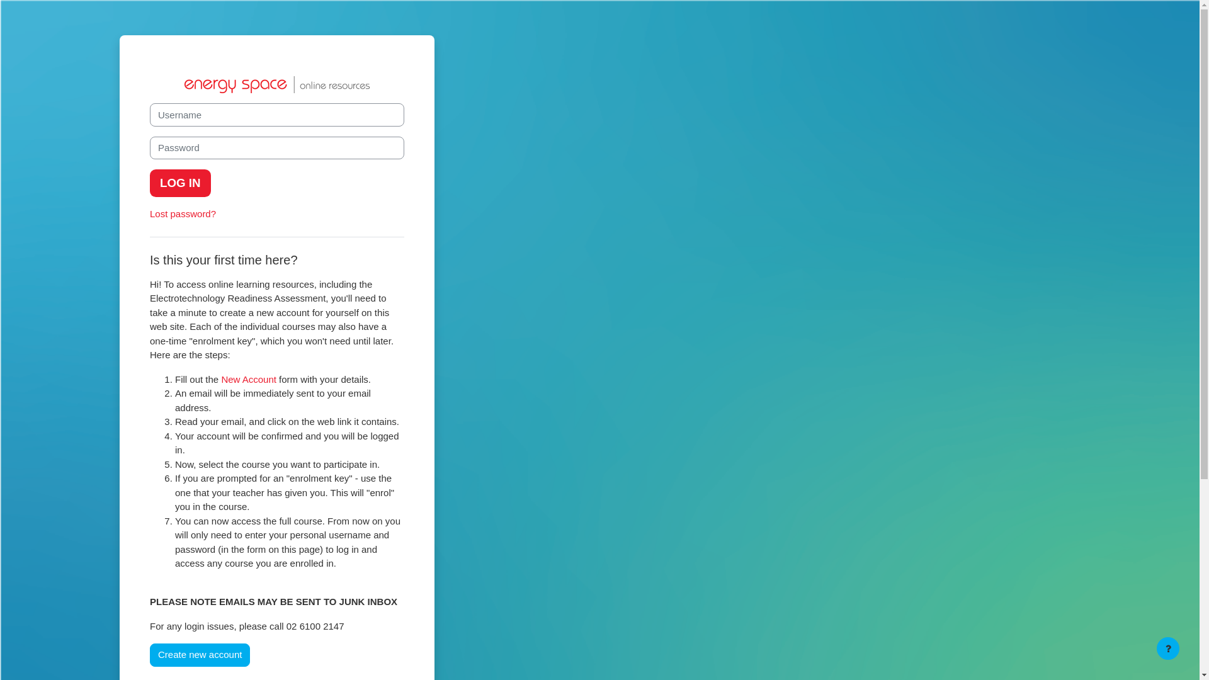  What do you see at coordinates (200, 655) in the screenshot?
I see `Create new account` at bounding box center [200, 655].